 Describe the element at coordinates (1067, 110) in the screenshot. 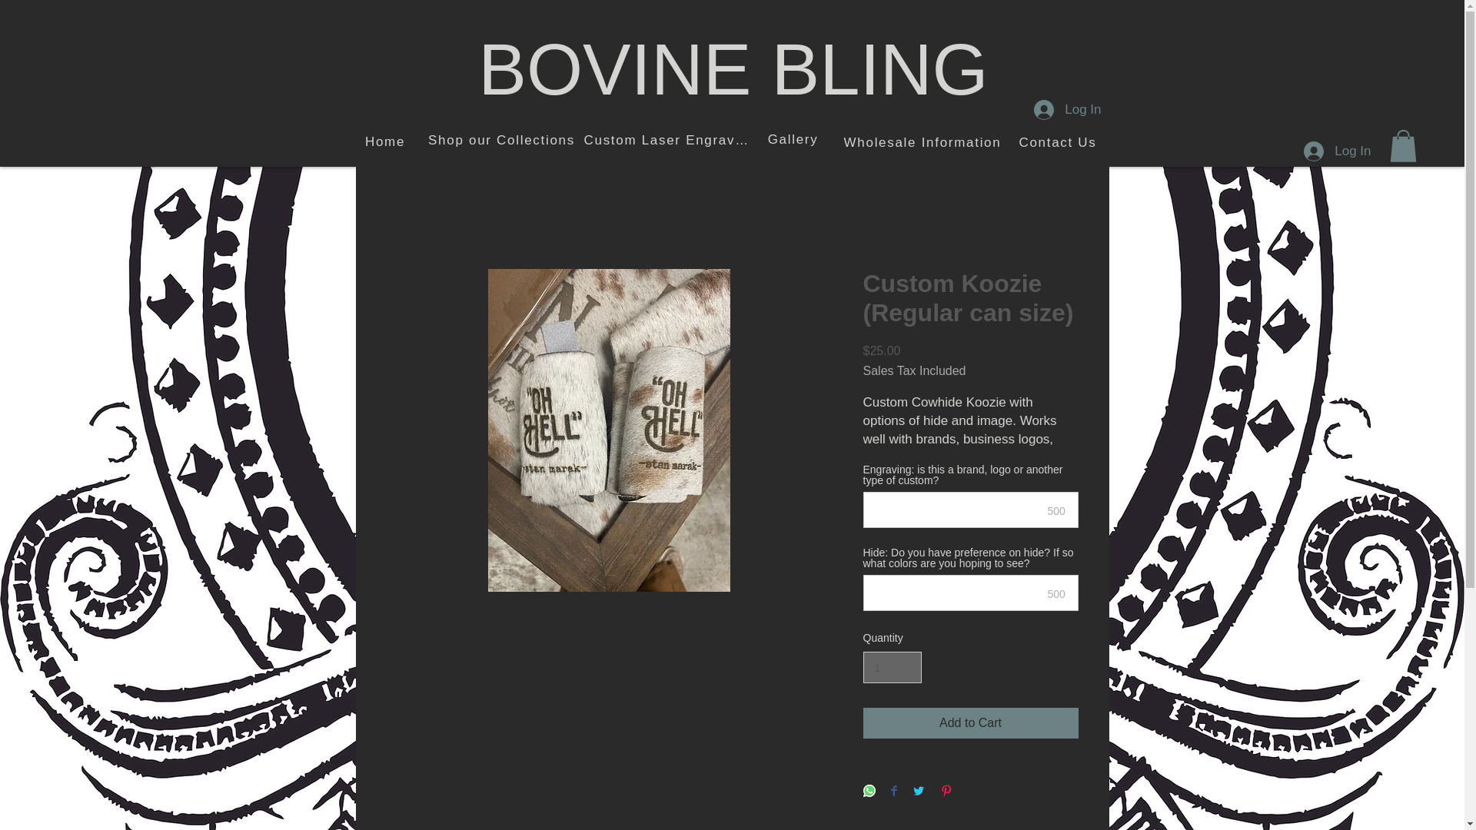

I see `Log In` at that location.